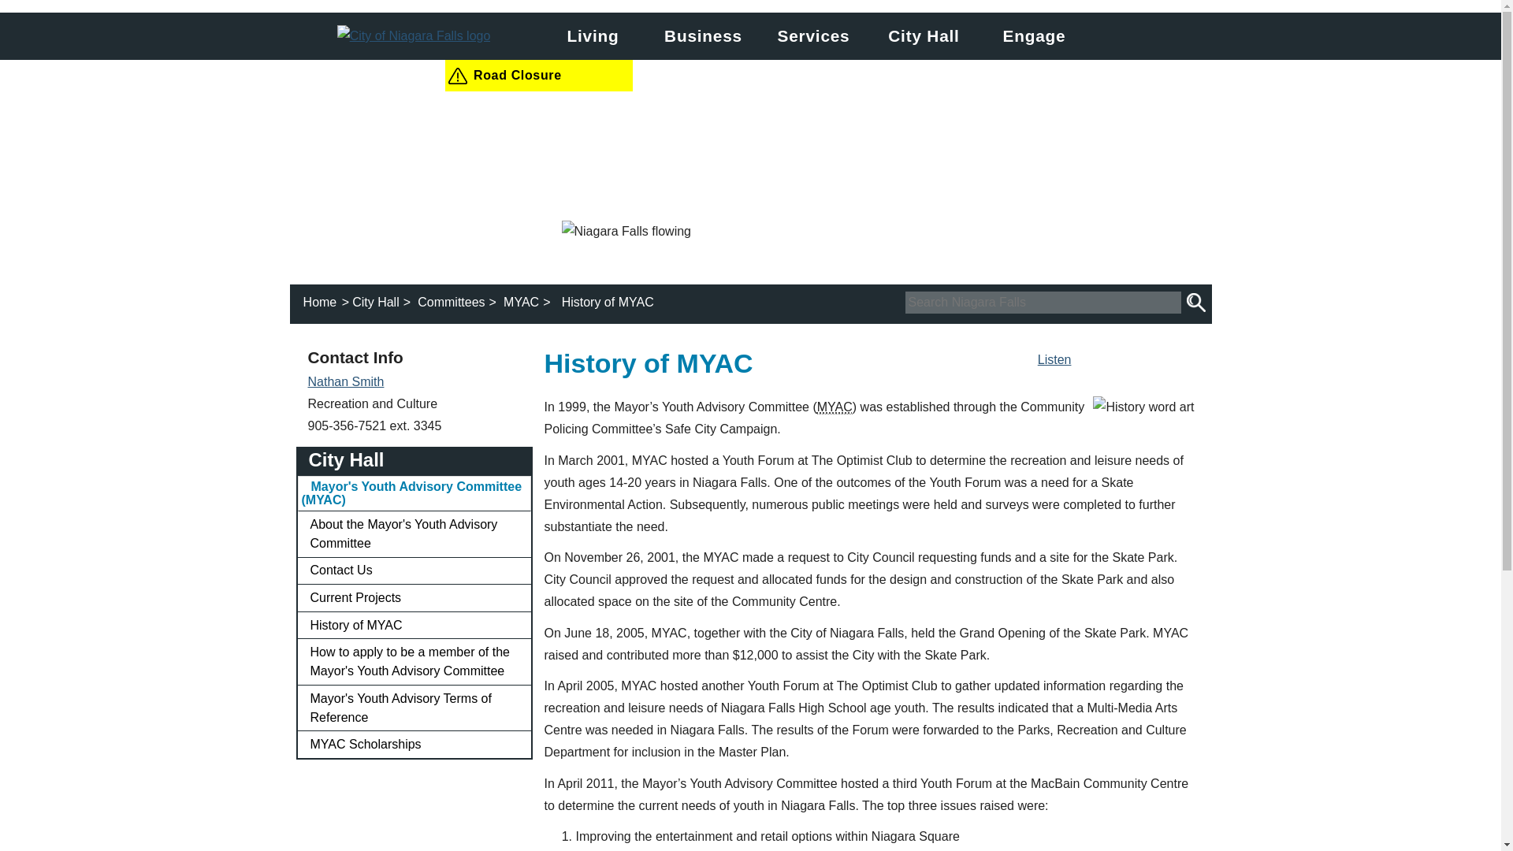  I want to click on Mayor's Youth Advisory Committee, so click(835, 407).